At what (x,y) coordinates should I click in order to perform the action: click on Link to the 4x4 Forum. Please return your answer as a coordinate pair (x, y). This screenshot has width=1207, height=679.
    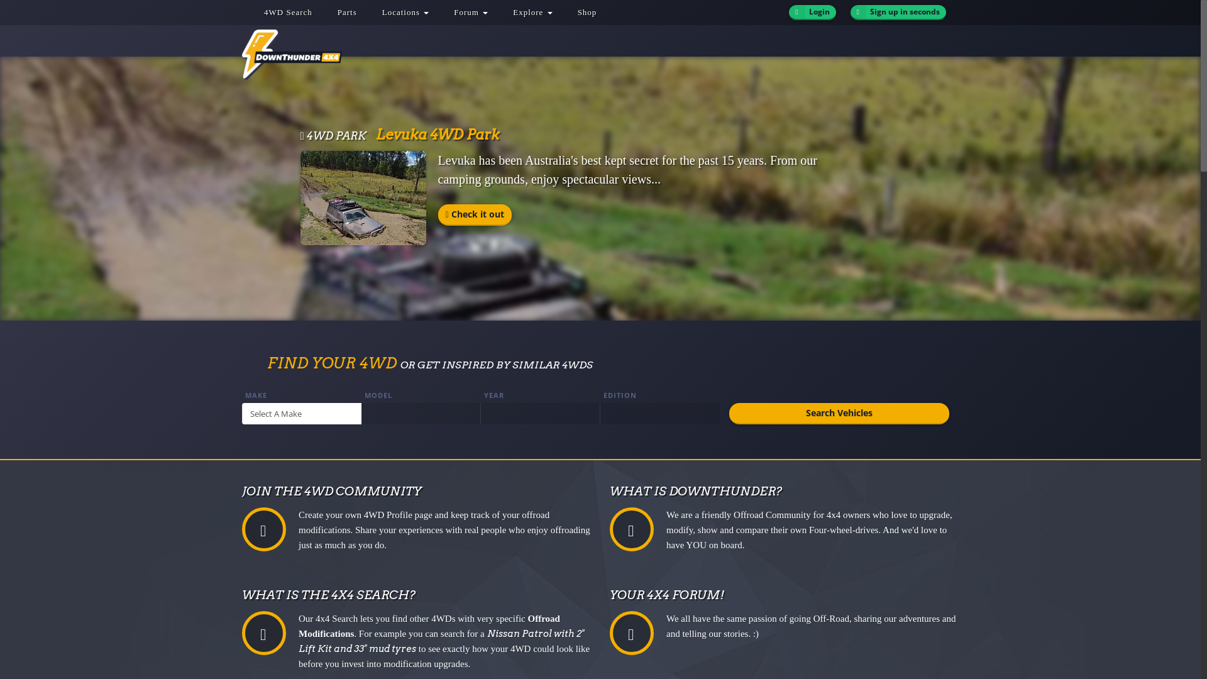
    Looking at the image, I should click on (632, 633).